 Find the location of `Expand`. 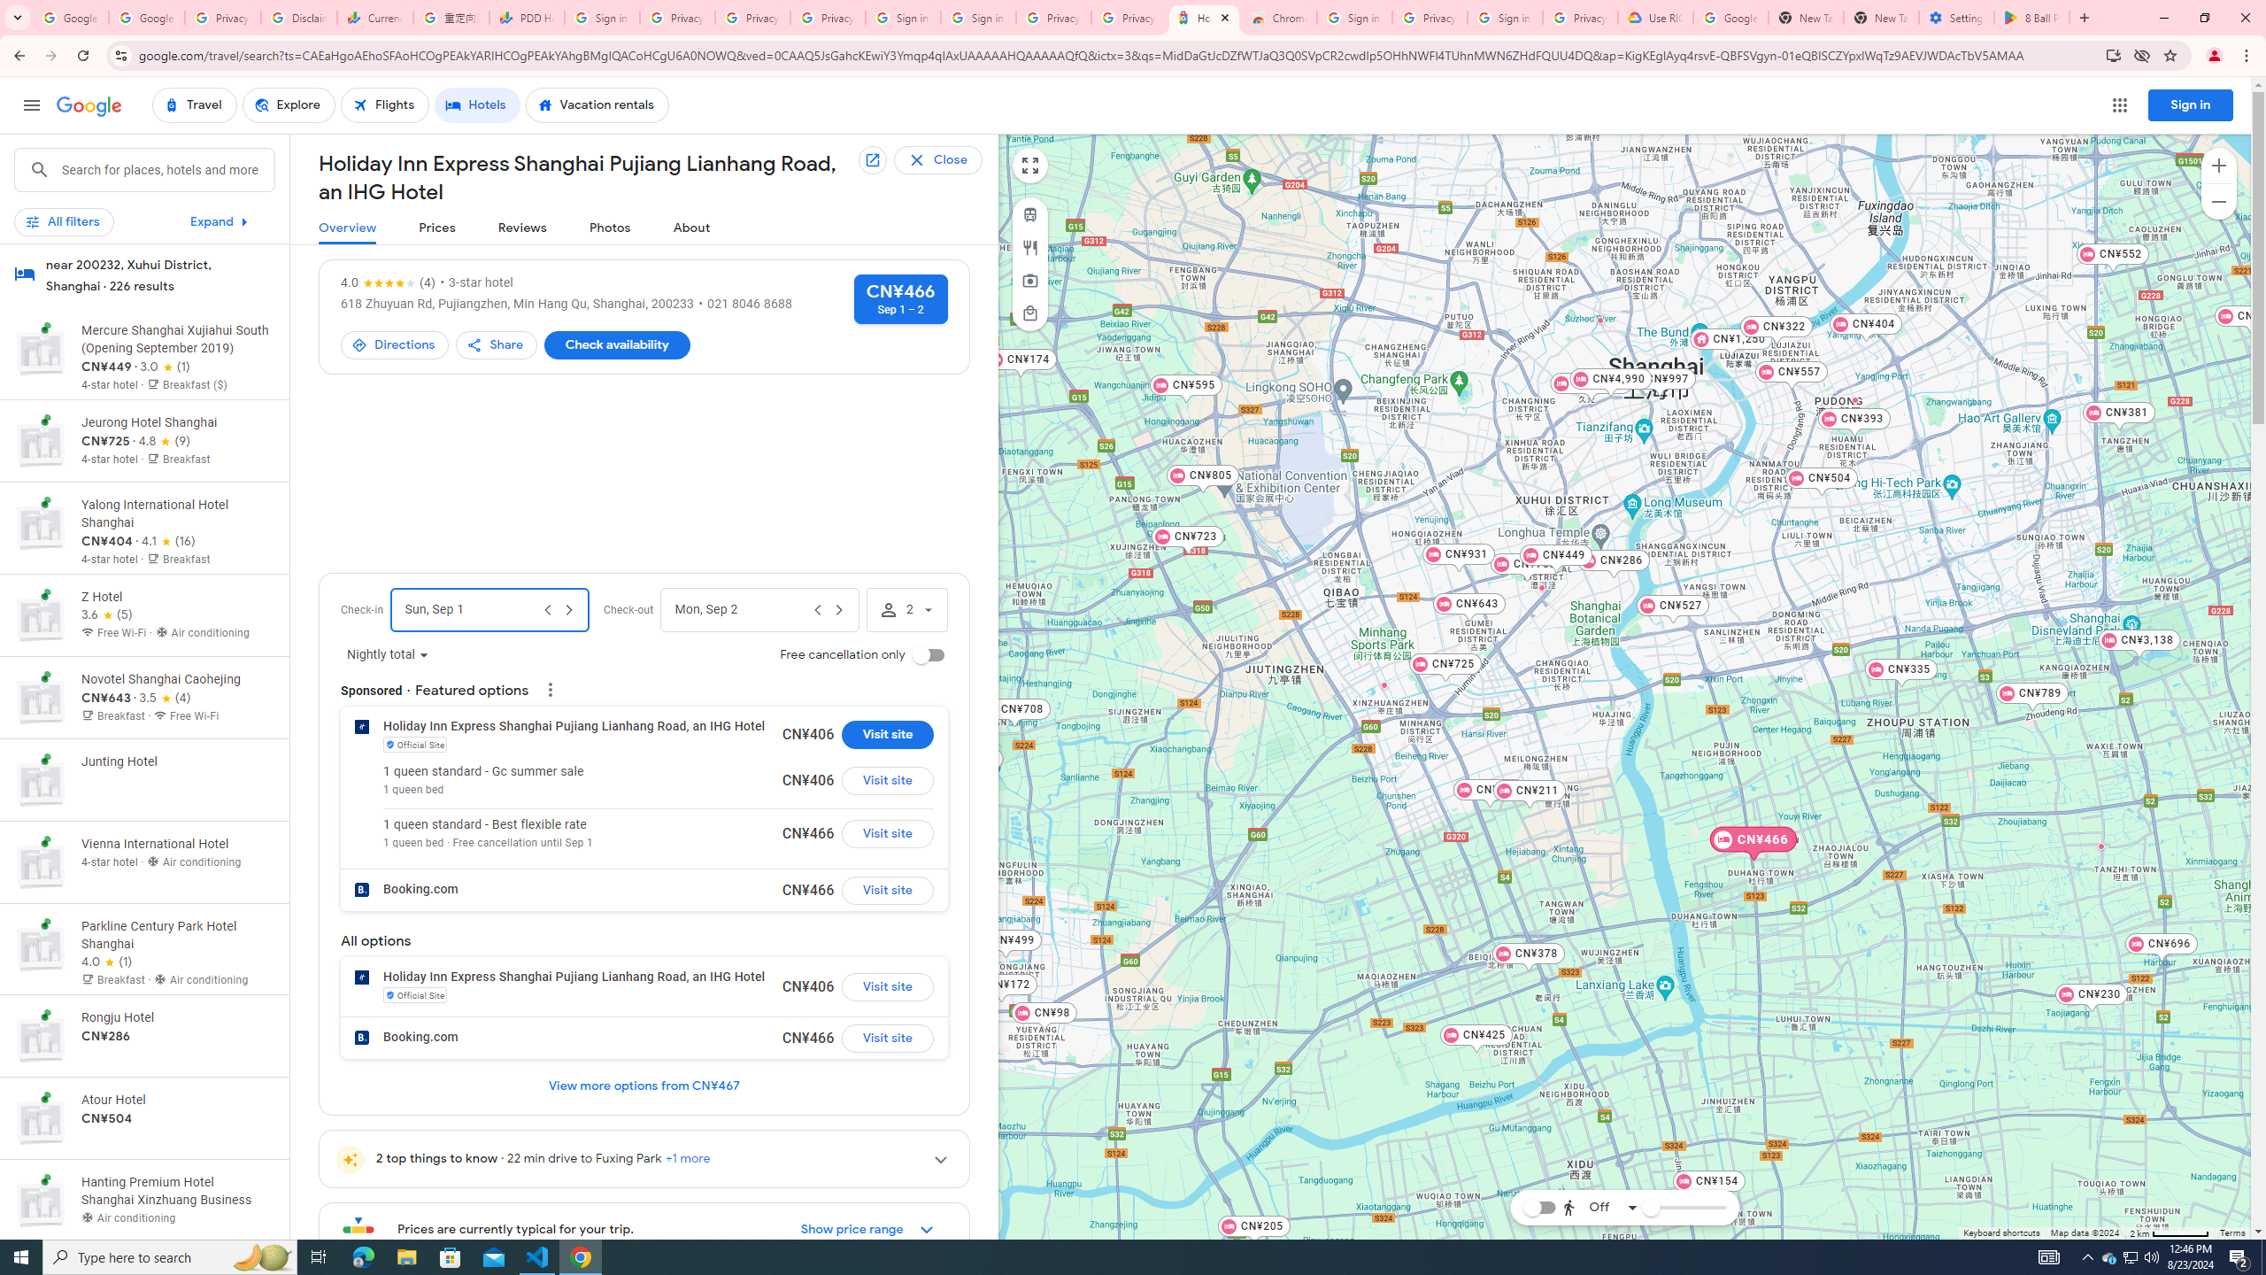

Expand is located at coordinates (221, 221).